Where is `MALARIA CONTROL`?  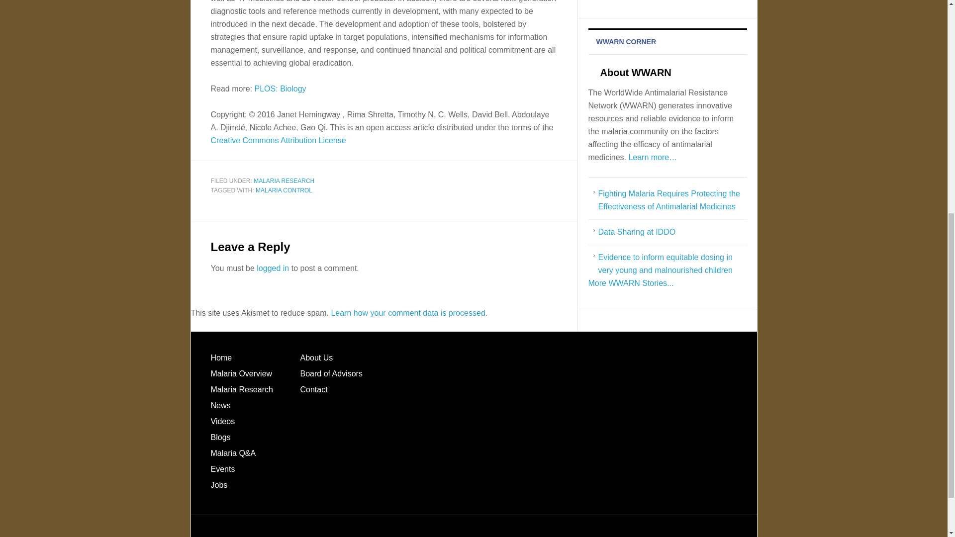
MALARIA CONTROL is located at coordinates (284, 190).